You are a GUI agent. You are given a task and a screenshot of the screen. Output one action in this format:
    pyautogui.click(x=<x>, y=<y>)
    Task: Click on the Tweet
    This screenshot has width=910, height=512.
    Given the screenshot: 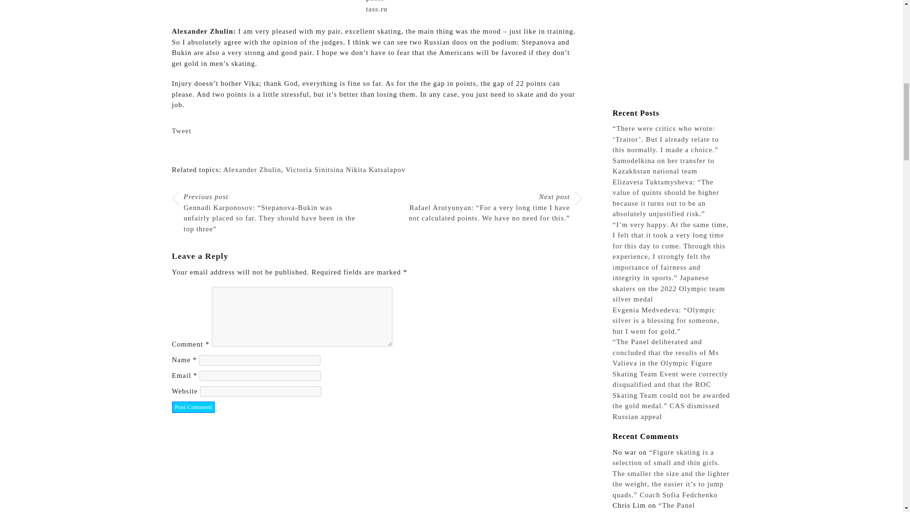 What is the action you would take?
    pyautogui.click(x=181, y=131)
    